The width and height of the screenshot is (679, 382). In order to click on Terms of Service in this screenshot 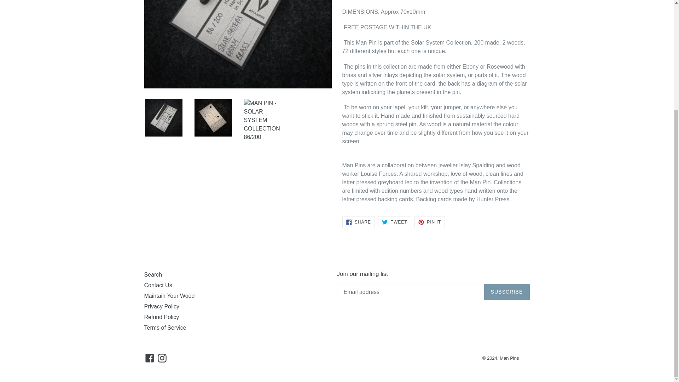, I will do `click(506, 292)`.